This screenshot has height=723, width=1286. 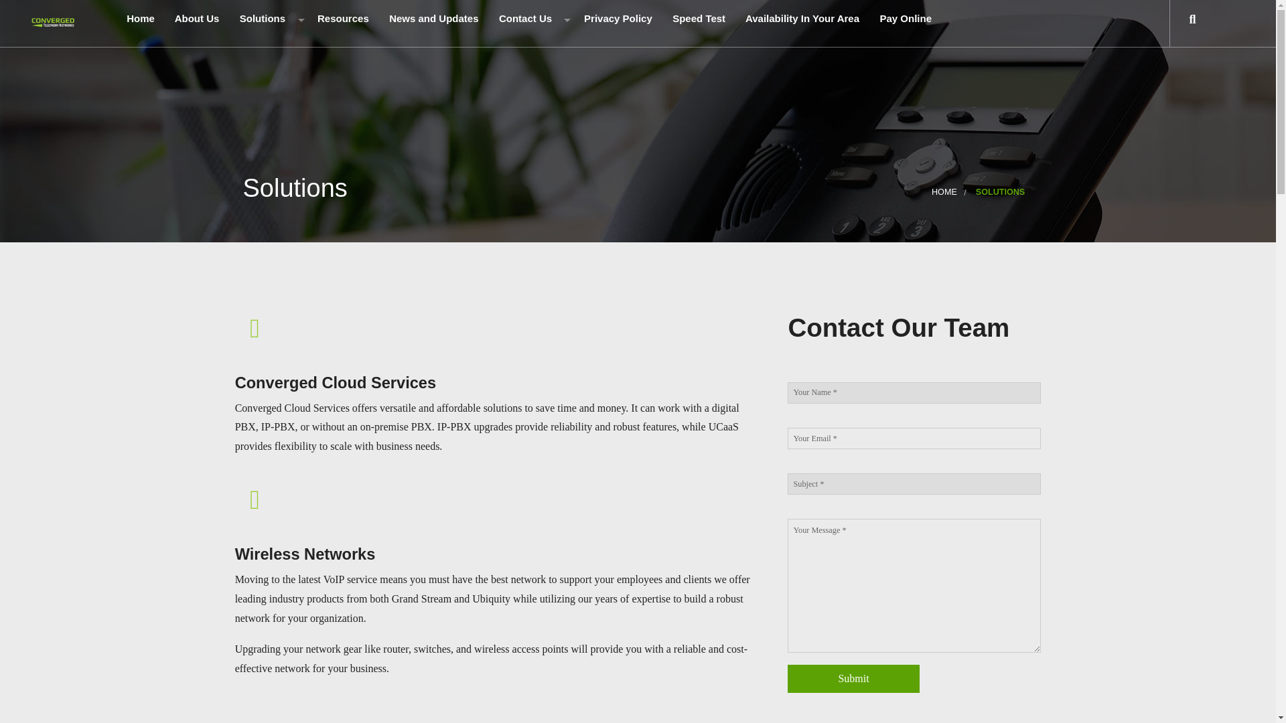 I want to click on Pay Online, so click(x=904, y=21).